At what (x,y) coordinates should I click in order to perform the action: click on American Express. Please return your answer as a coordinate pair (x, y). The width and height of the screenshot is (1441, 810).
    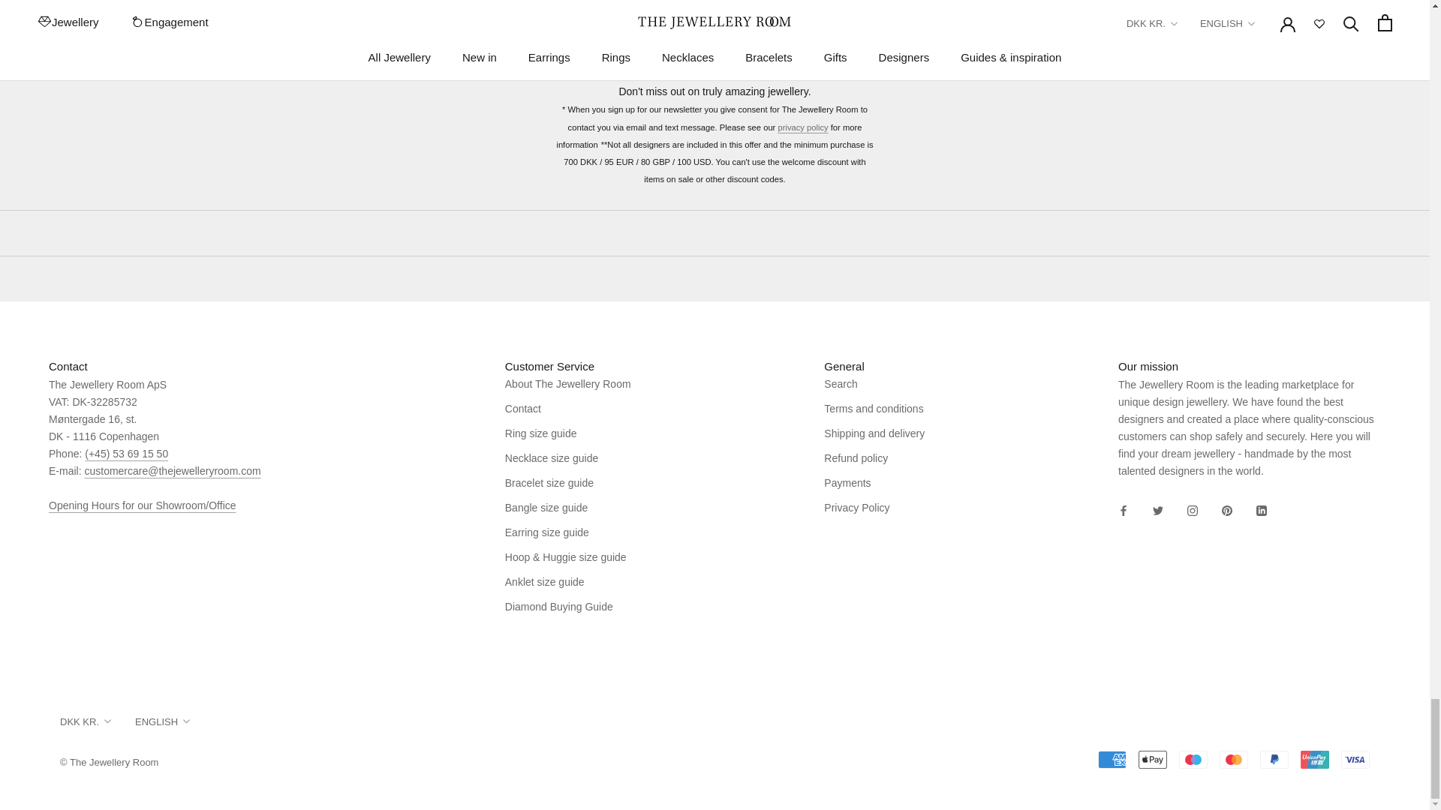
    Looking at the image, I should click on (1112, 759).